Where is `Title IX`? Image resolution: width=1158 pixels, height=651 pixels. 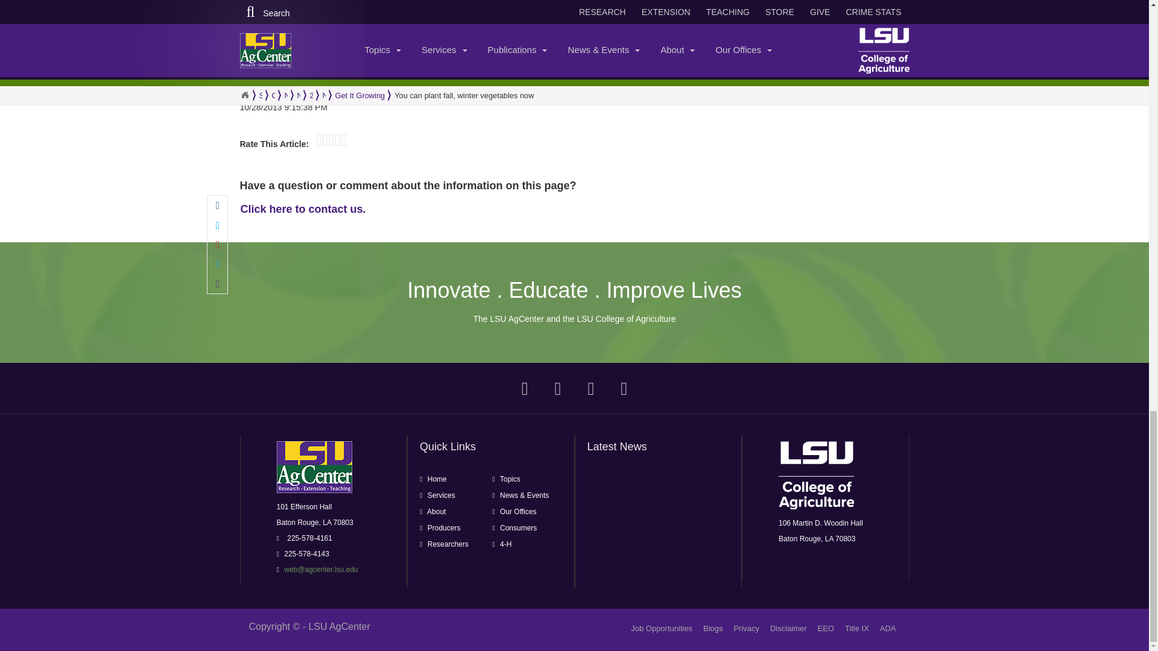 Title IX is located at coordinates (857, 628).